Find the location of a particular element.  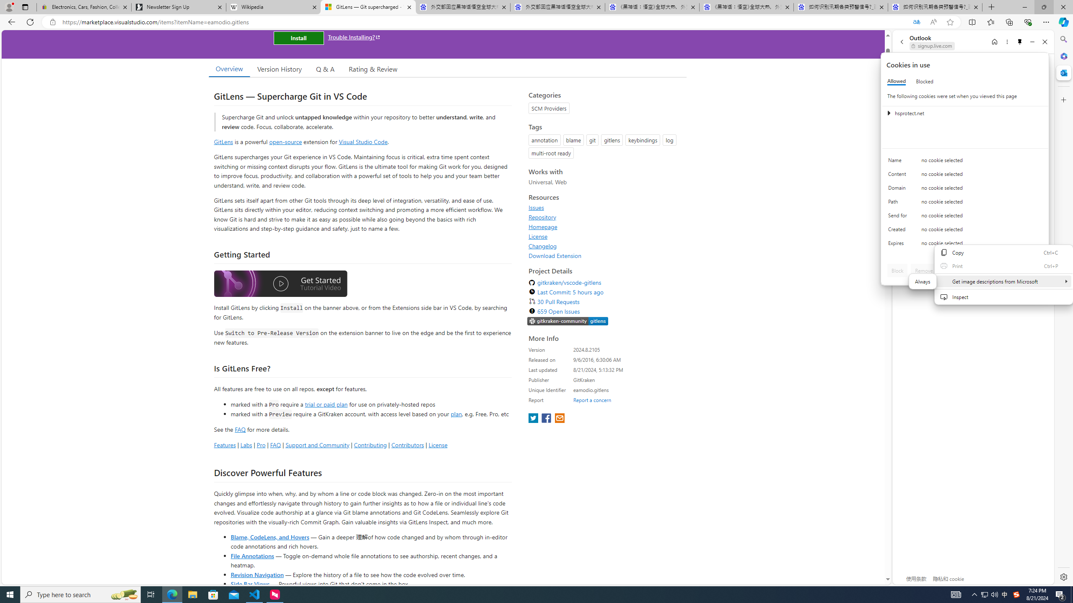

Done is located at coordinates (1032, 271).